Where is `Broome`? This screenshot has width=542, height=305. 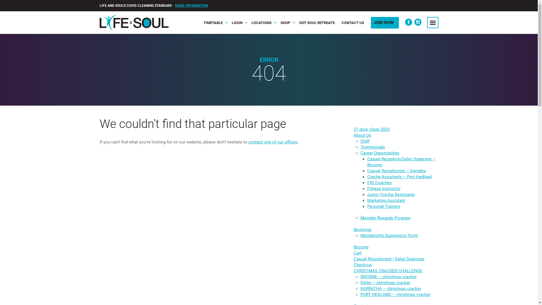
Broome is located at coordinates (361, 247).